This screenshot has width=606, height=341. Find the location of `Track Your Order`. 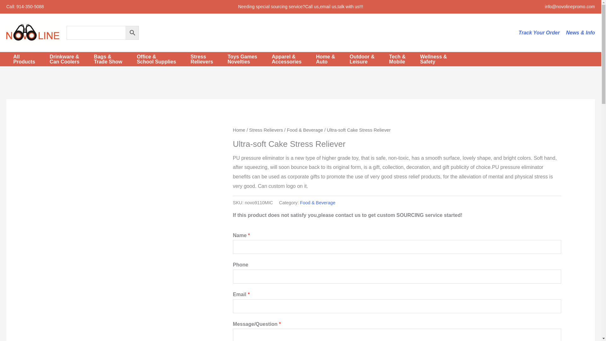

Track Your Order is located at coordinates (25, 6).